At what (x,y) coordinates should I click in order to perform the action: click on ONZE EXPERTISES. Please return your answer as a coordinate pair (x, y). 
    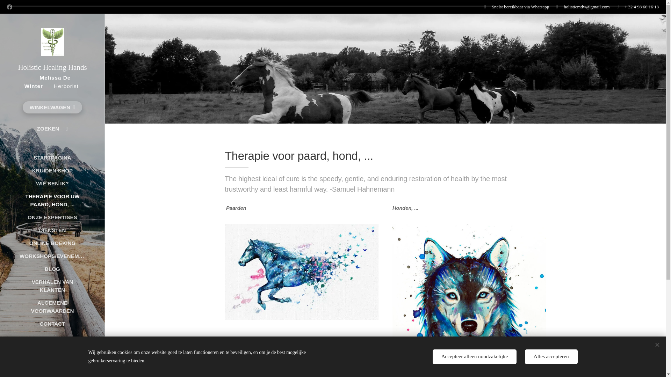
    Looking at the image, I should click on (52, 217).